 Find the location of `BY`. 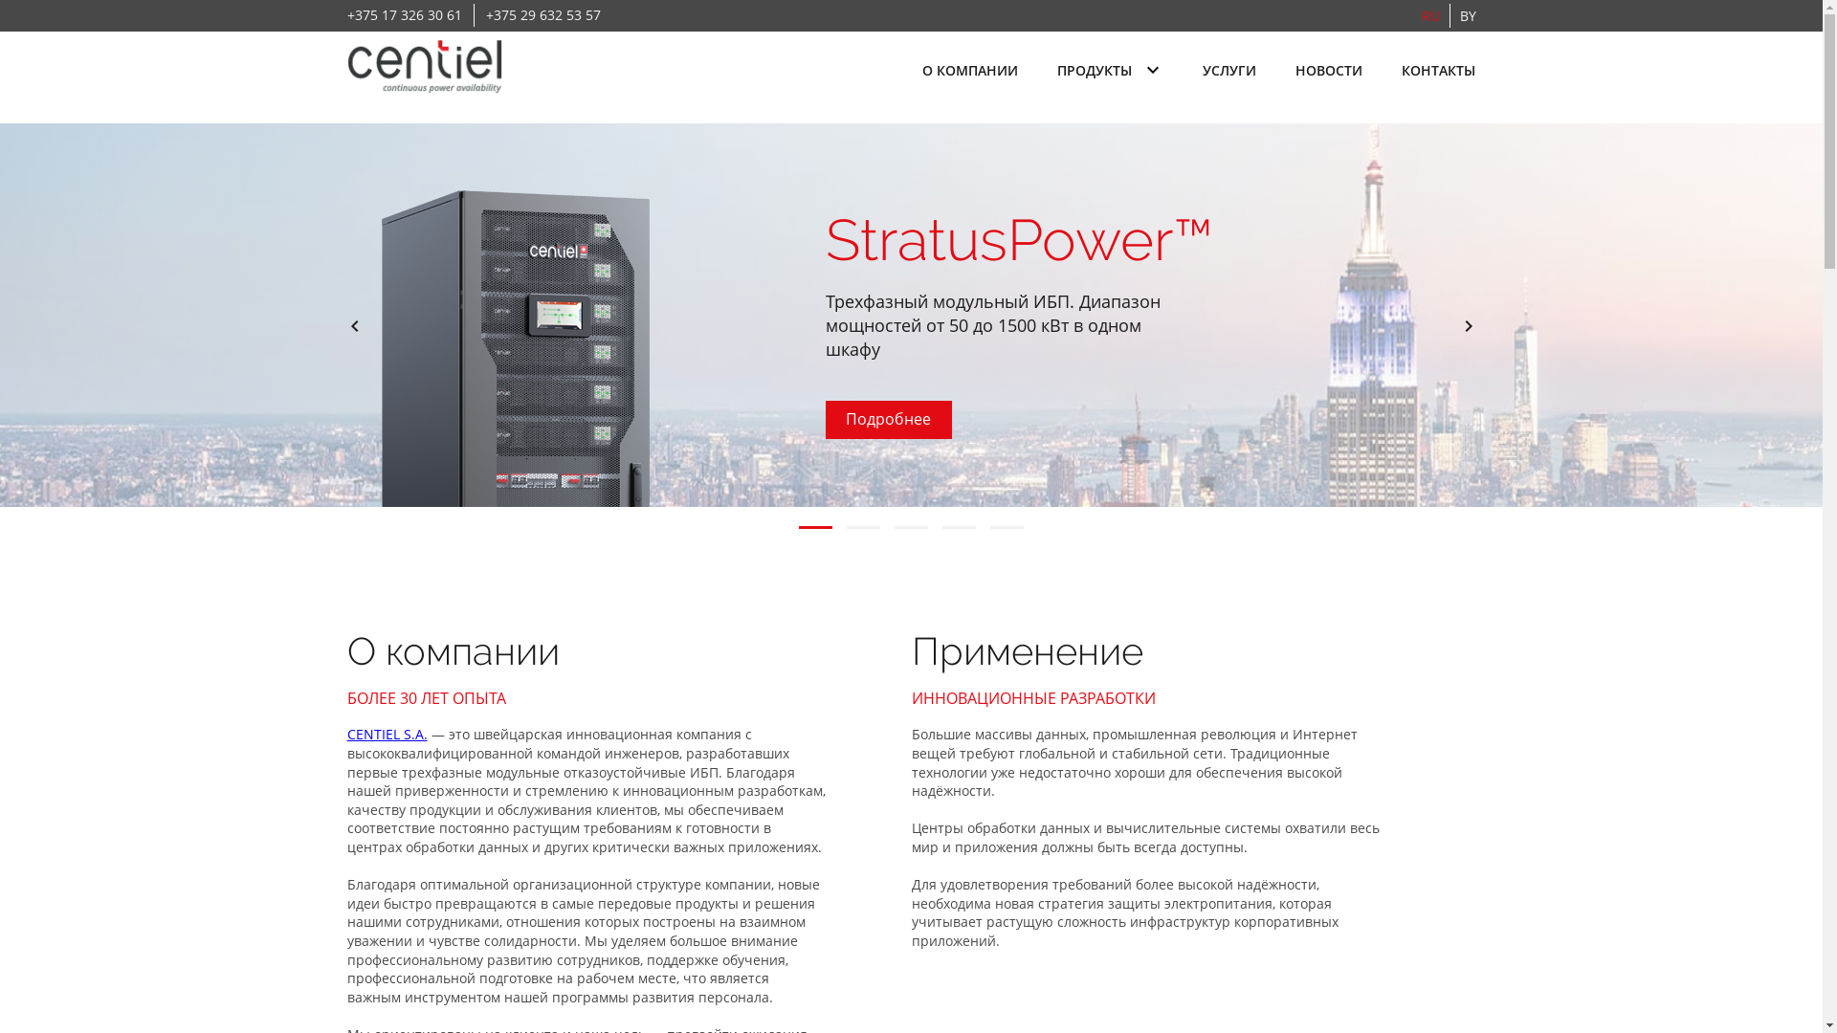

BY is located at coordinates (1468, 15).